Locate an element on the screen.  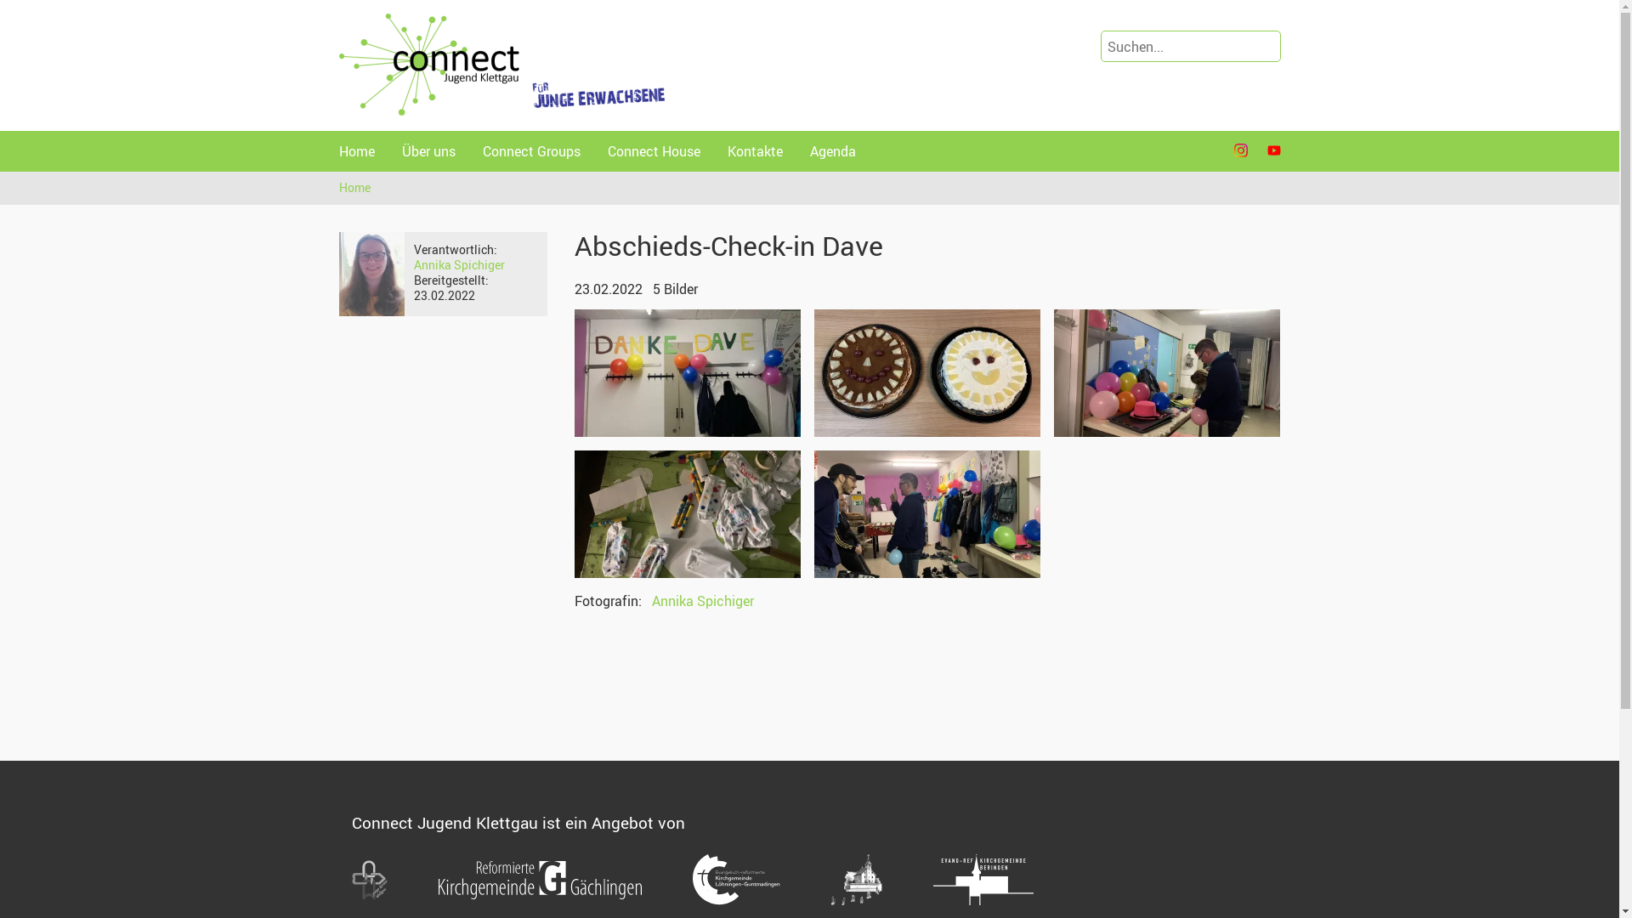
Home is located at coordinates (355, 188).